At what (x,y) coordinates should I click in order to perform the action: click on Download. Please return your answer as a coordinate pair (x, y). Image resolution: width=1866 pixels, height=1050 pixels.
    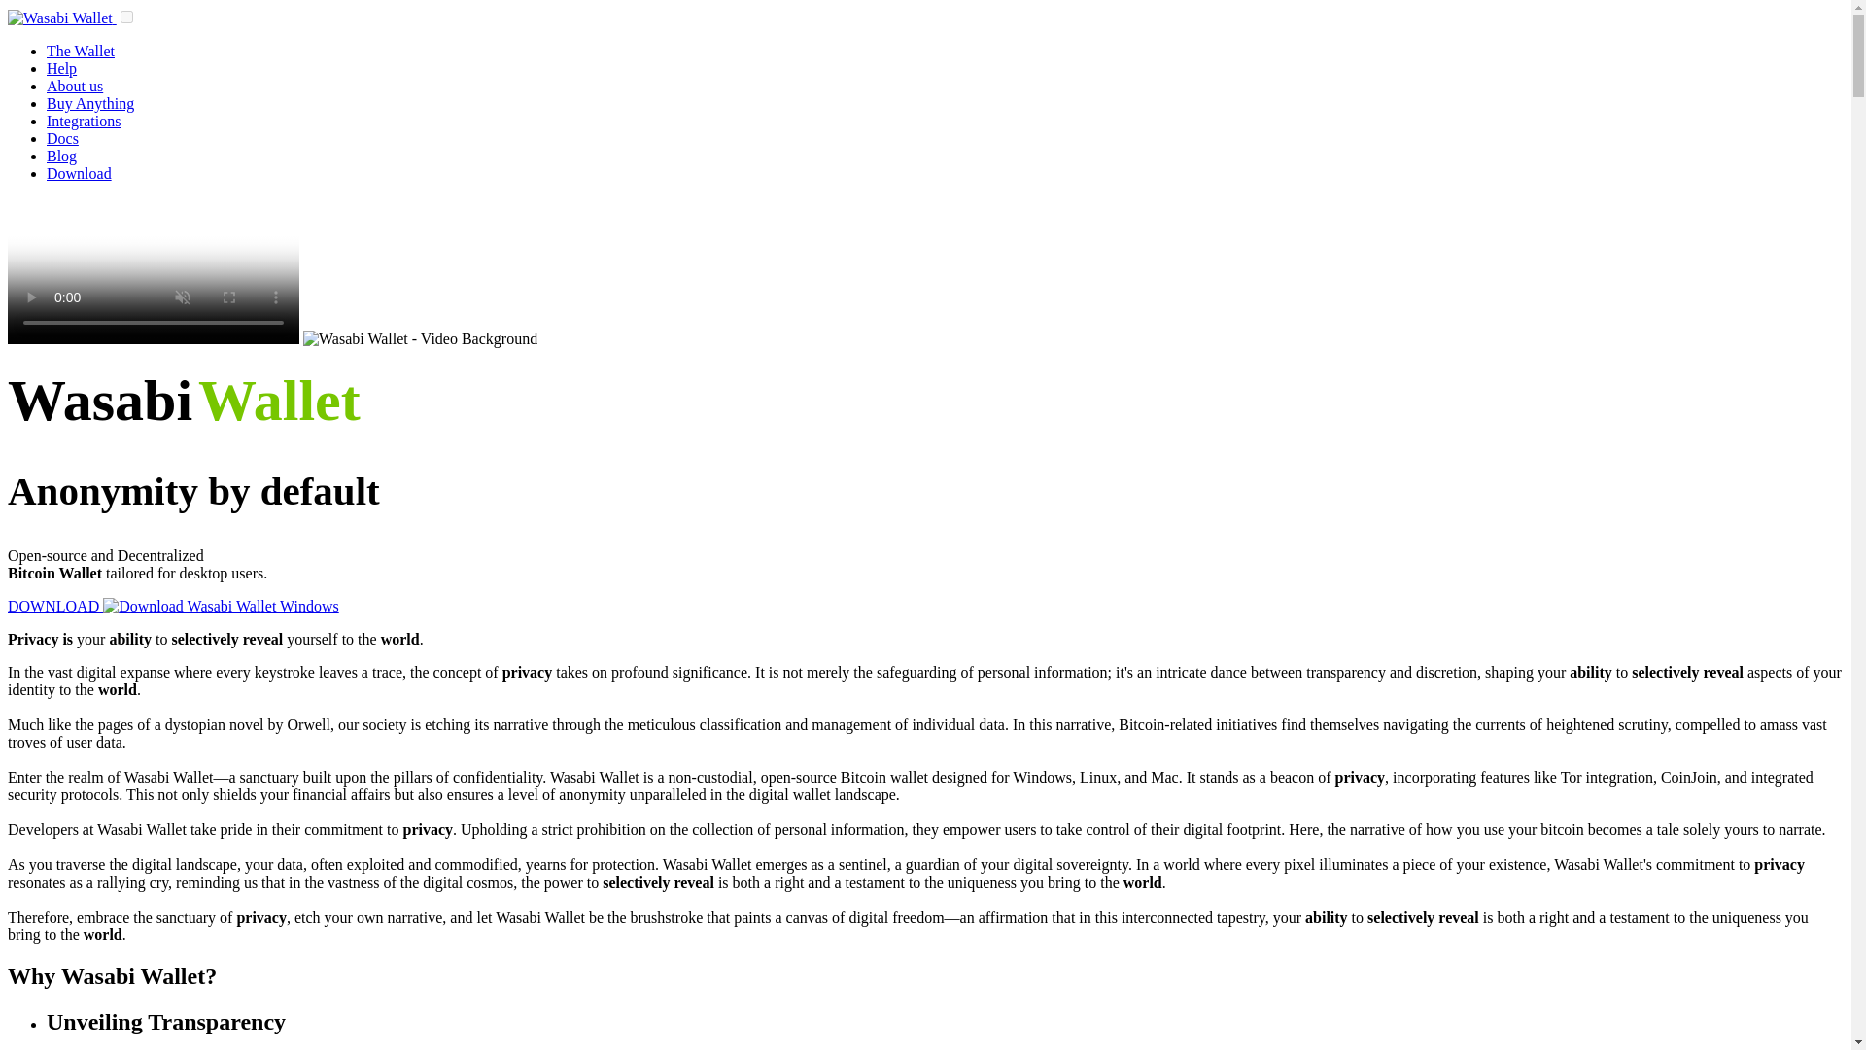
    Looking at the image, I should click on (80, 173).